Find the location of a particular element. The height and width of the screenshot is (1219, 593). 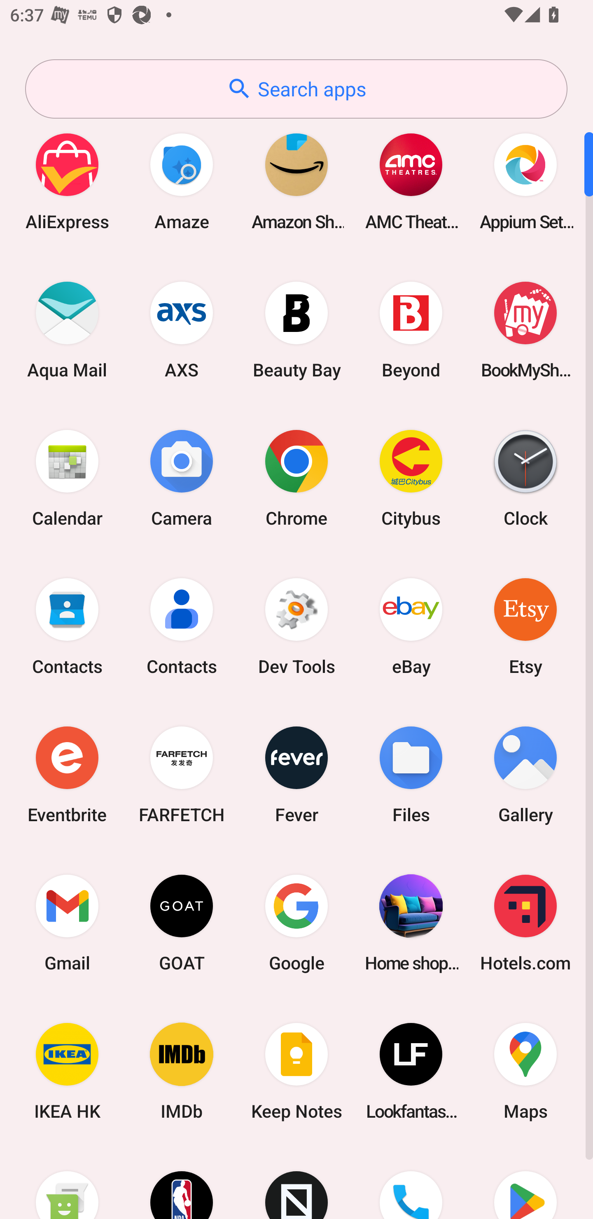

NBA is located at coordinates (182, 1182).